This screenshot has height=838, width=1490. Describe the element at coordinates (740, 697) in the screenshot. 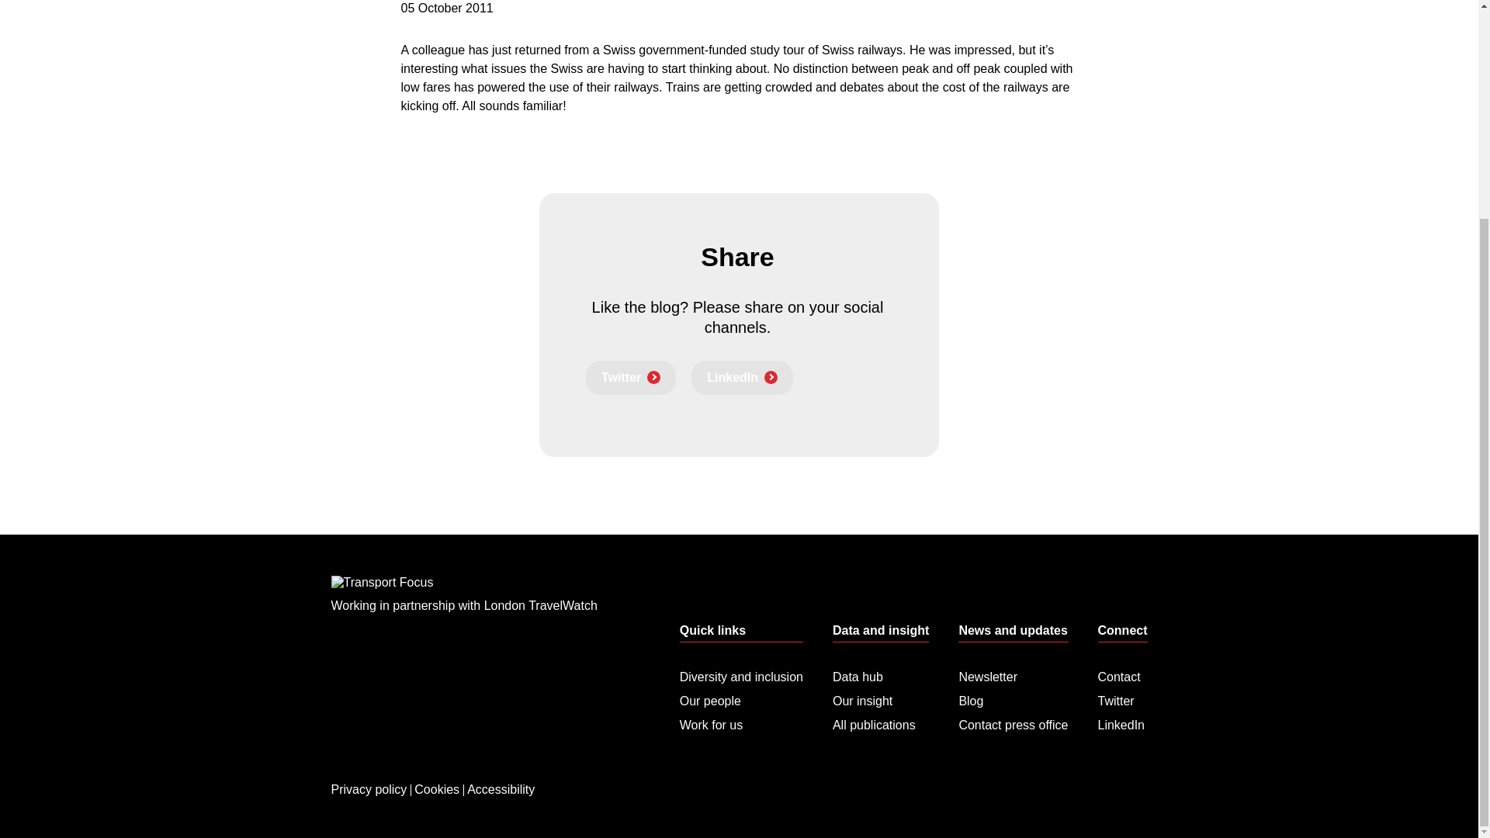

I see `Our people` at that location.